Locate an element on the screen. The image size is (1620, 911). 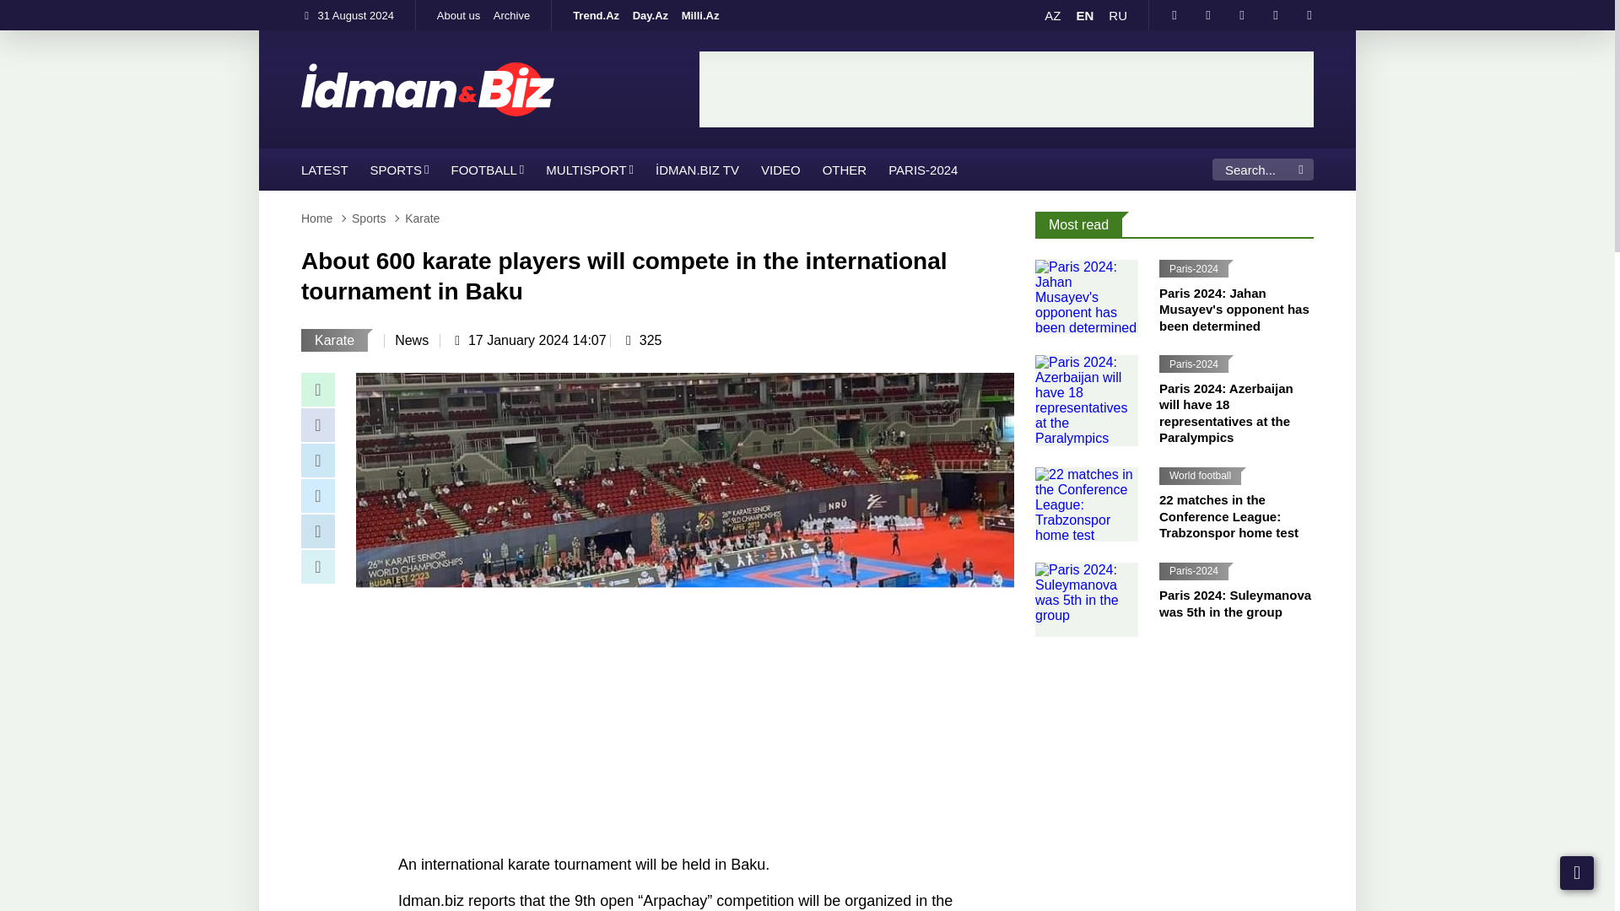
RU is located at coordinates (1117, 15).